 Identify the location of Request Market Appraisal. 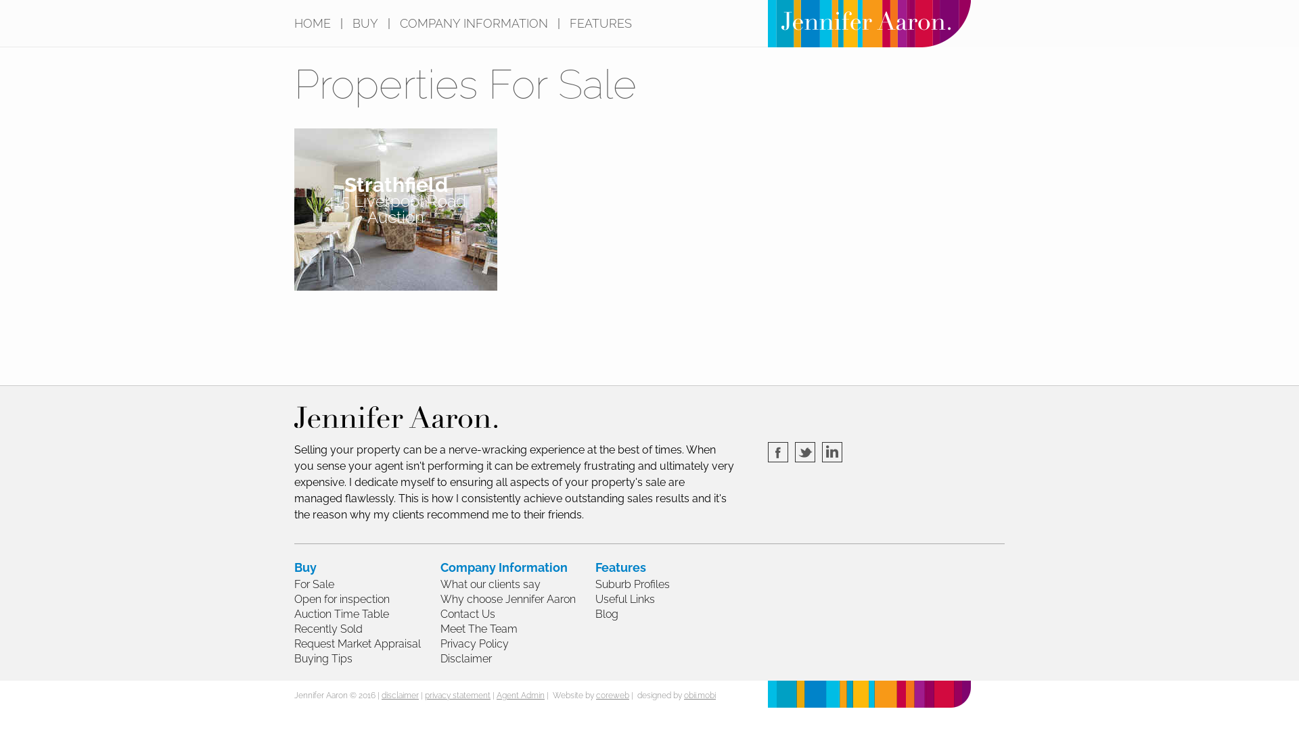
(367, 645).